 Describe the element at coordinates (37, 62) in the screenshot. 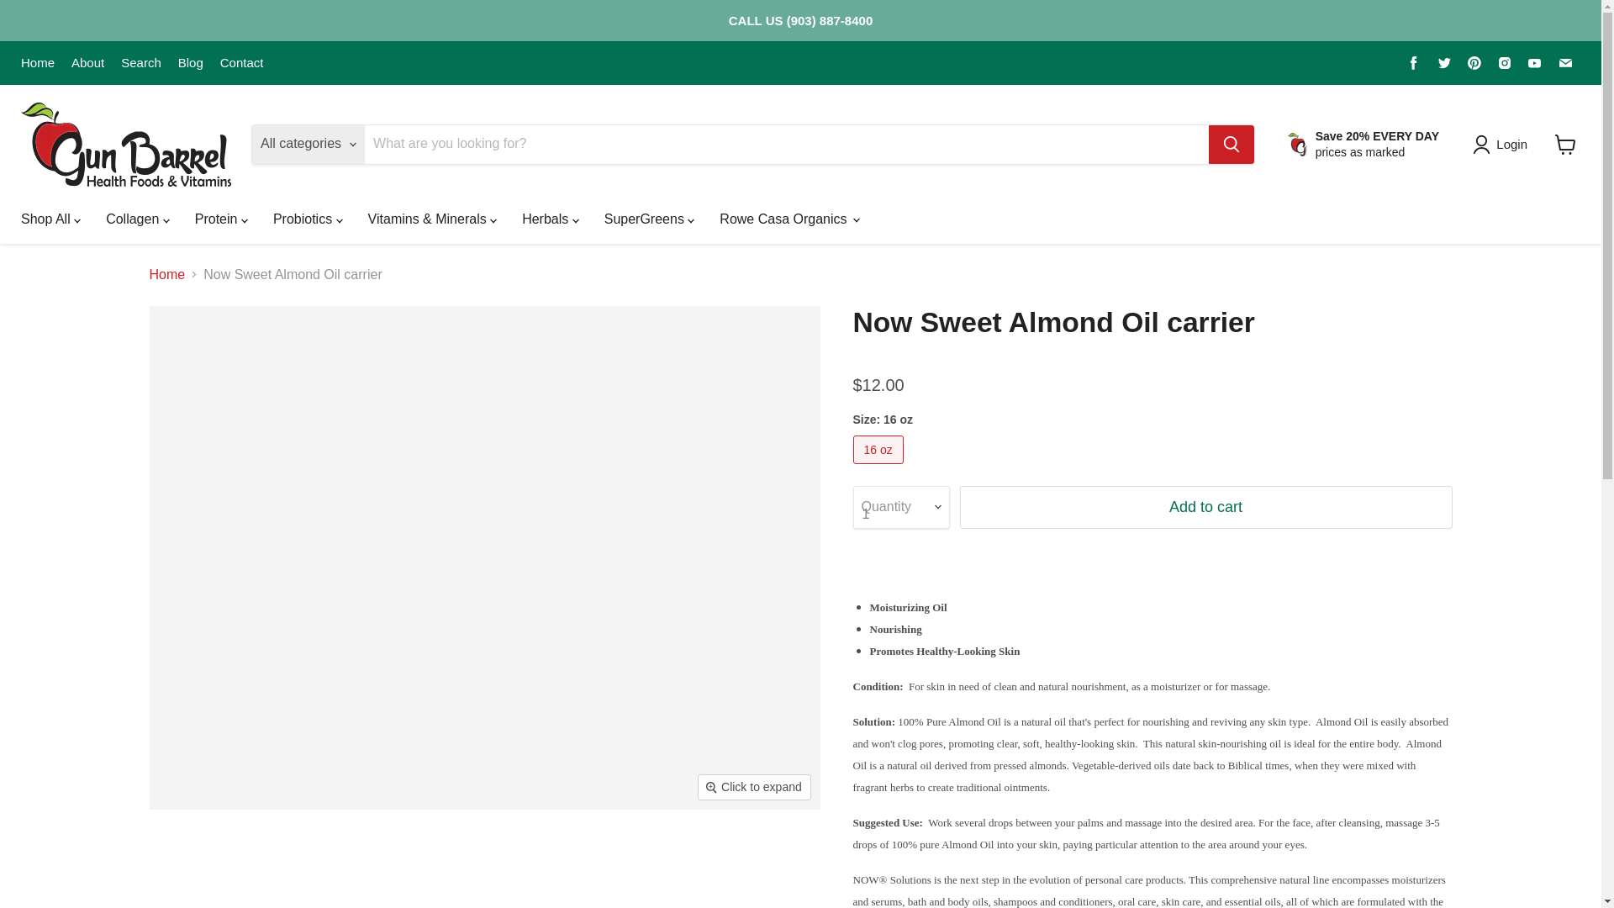

I see `Home` at that location.